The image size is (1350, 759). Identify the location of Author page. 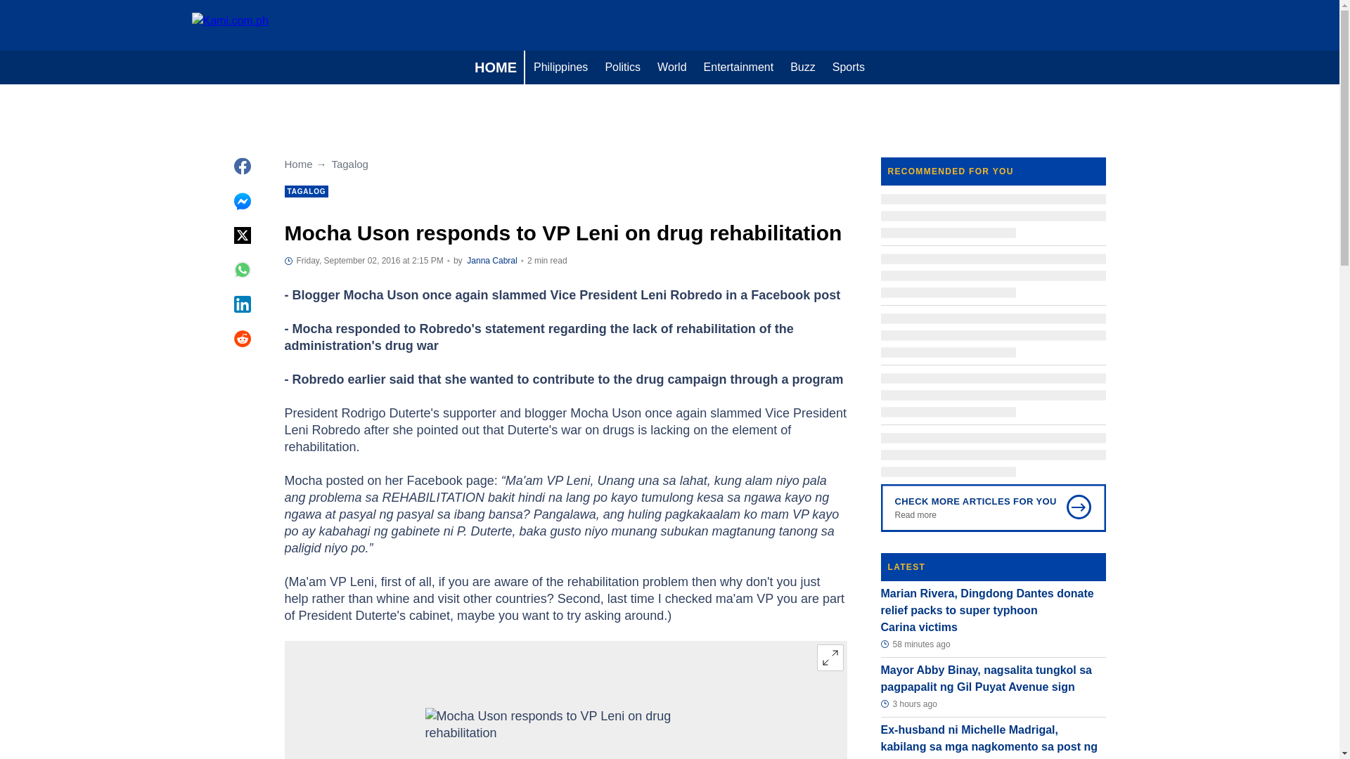
(492, 260).